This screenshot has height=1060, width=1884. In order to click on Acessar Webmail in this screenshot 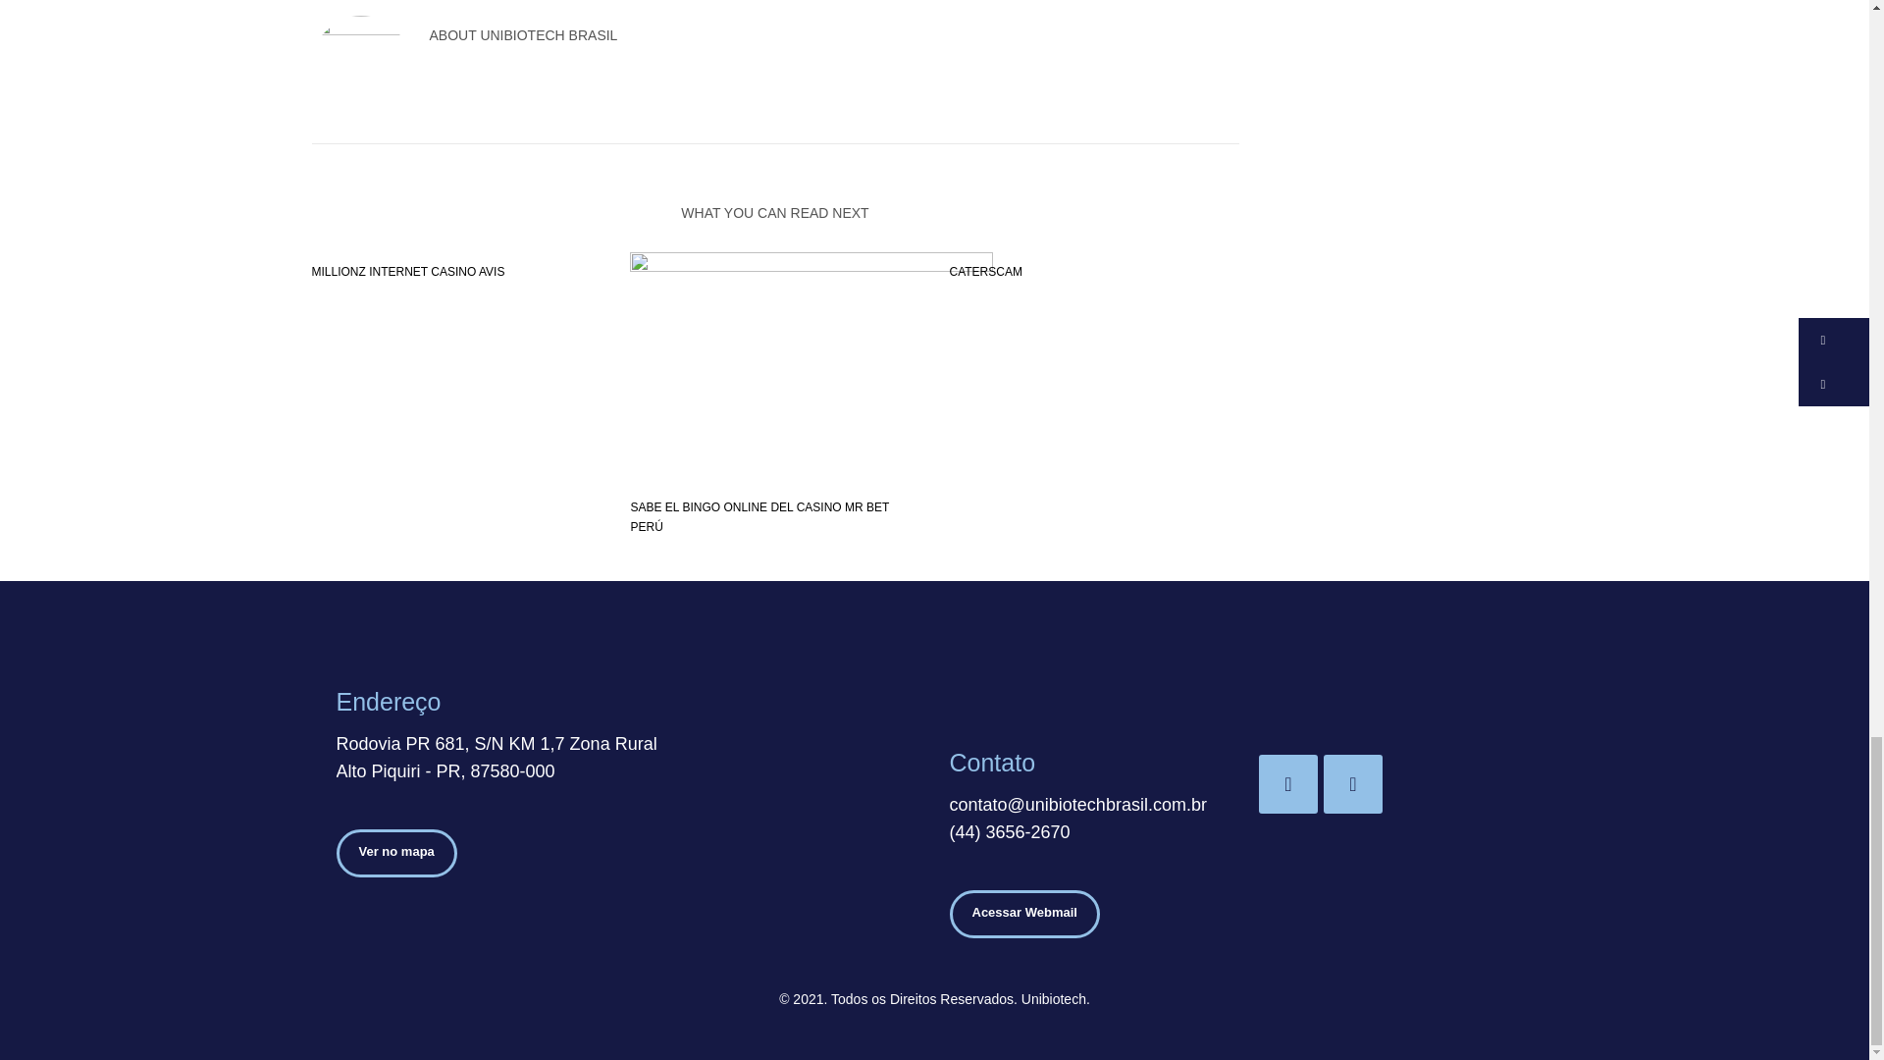, I will do `click(1024, 914)`.